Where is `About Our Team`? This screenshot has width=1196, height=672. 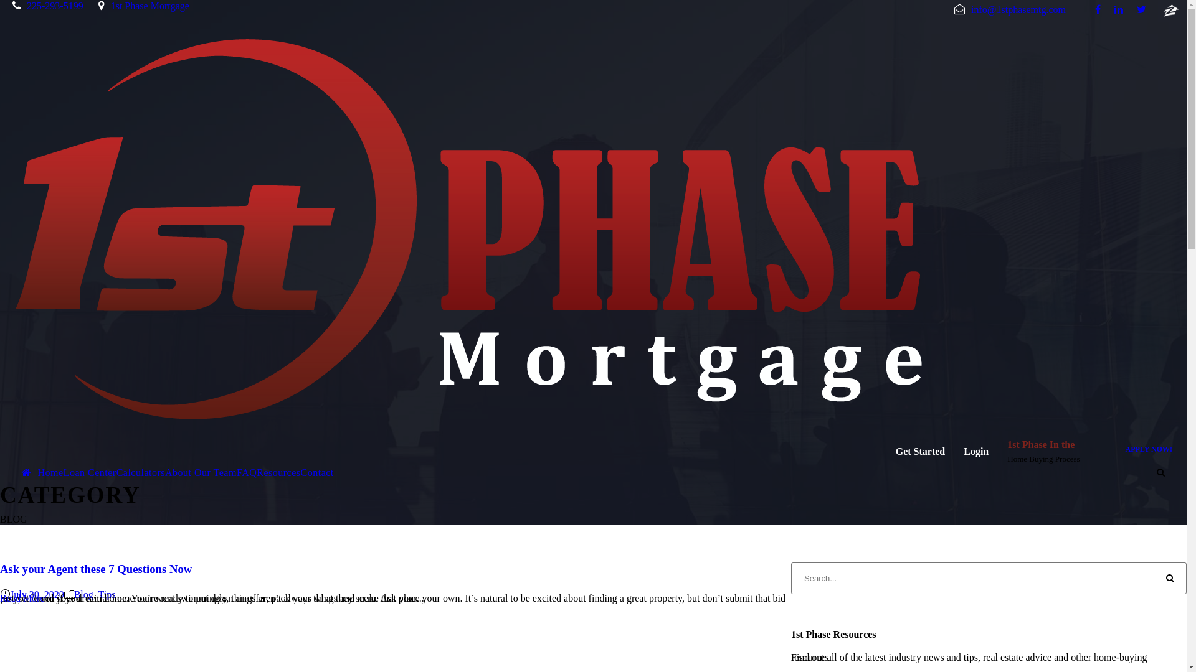 About Our Team is located at coordinates (201, 473).